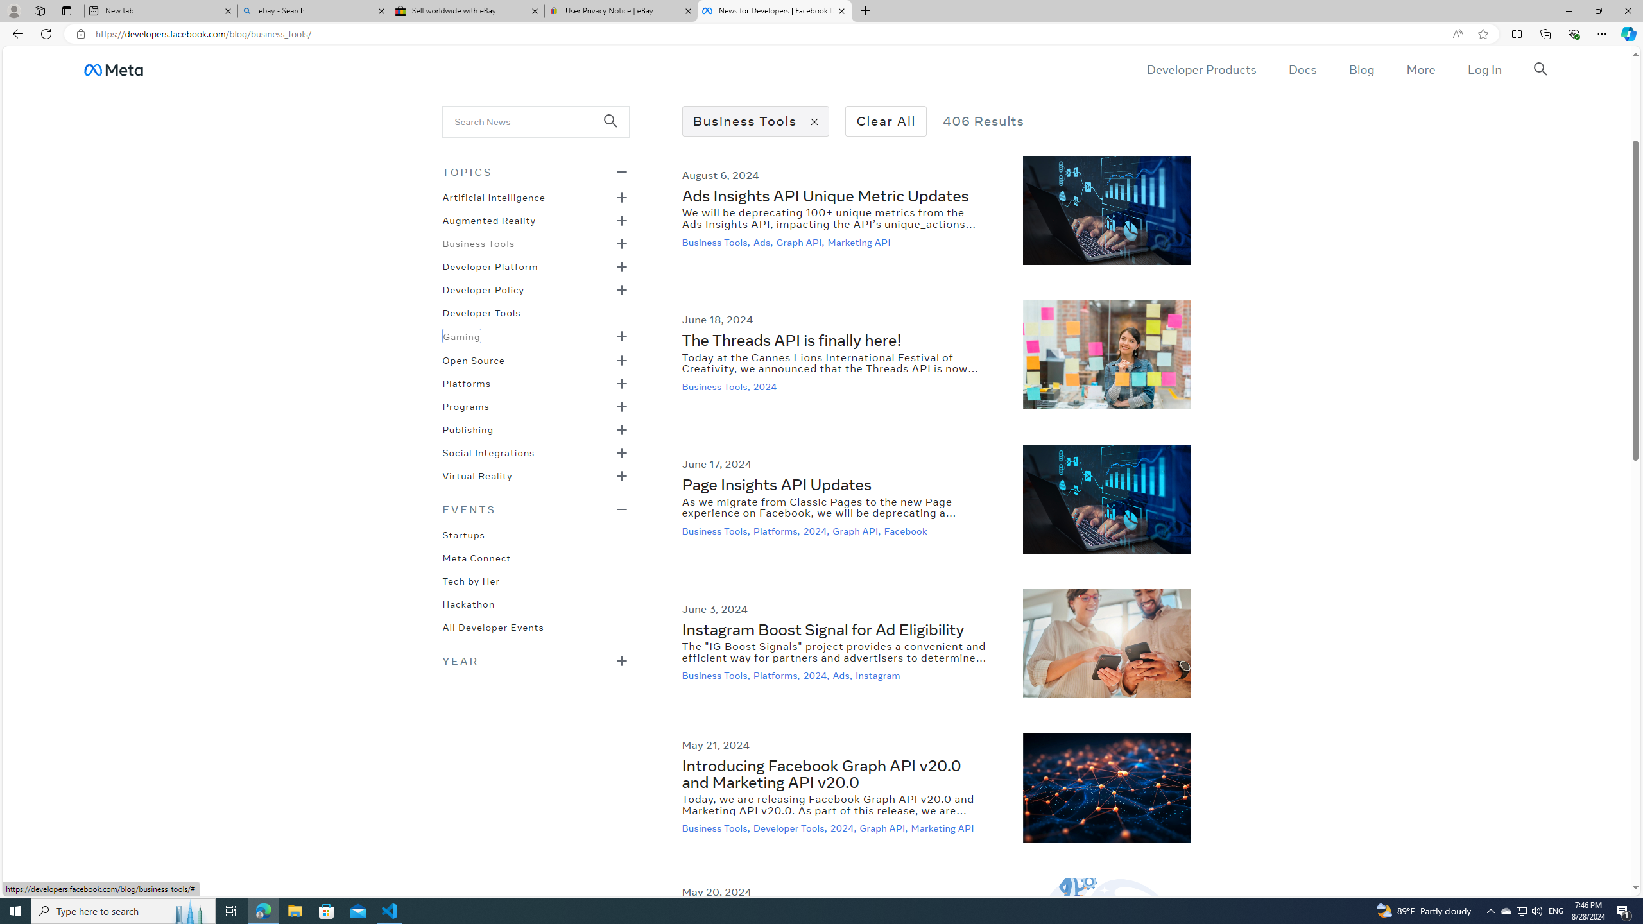  I want to click on Social Integrations, so click(488, 452).